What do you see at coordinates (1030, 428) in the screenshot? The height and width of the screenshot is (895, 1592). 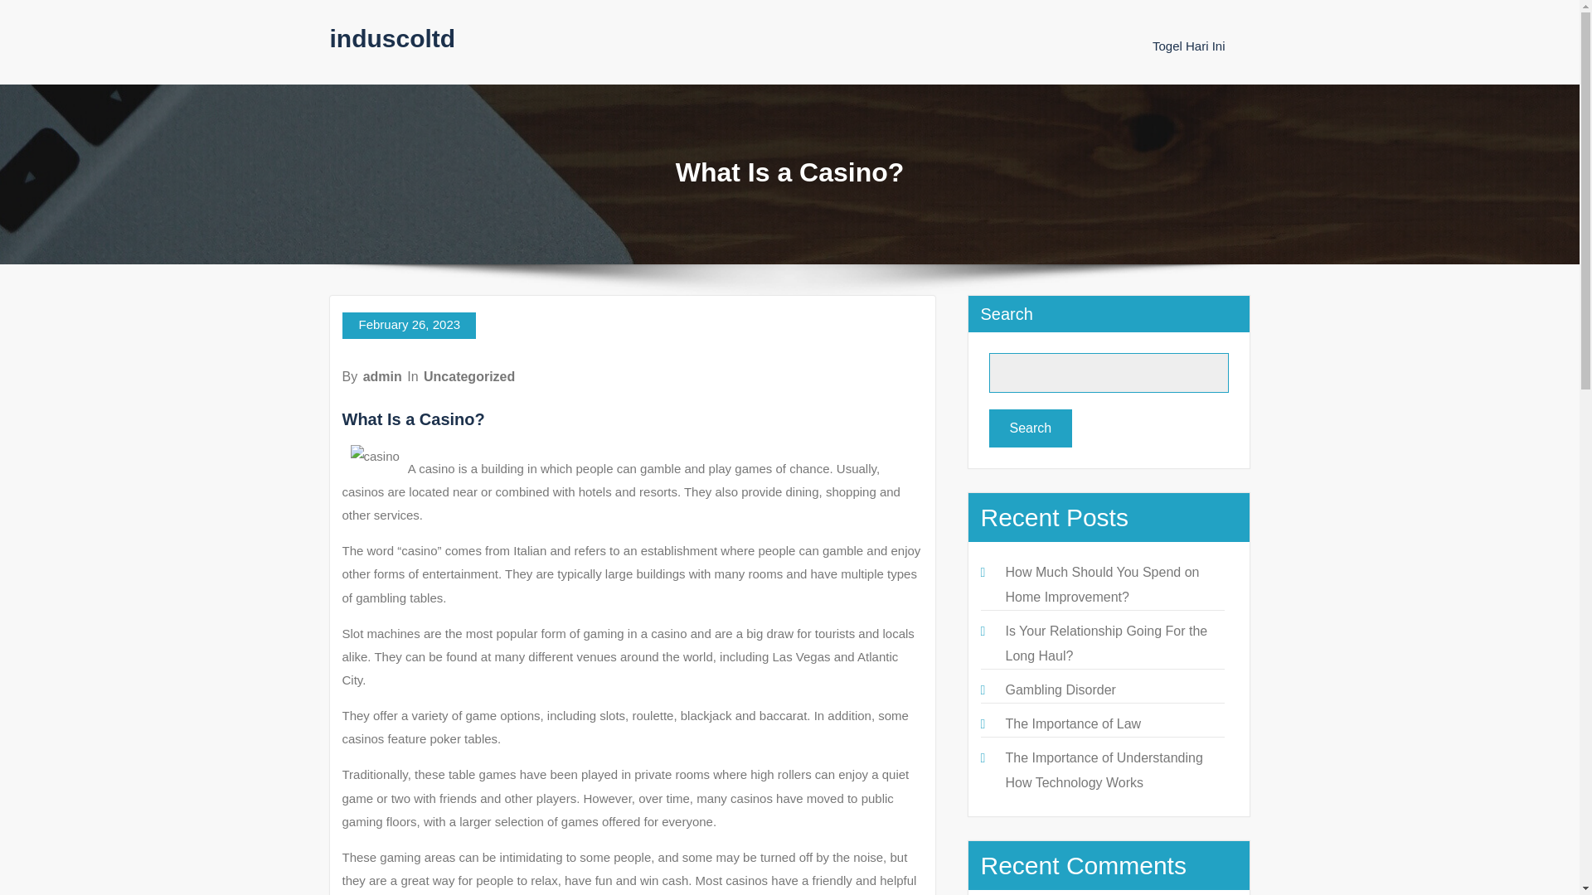 I see `Search` at bounding box center [1030, 428].